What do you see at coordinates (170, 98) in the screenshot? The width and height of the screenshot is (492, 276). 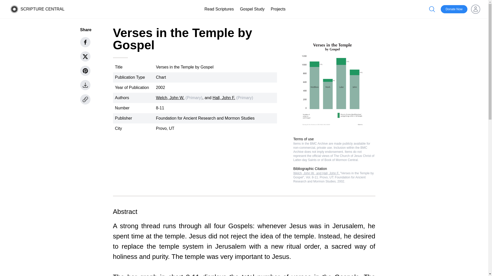 I see `Welch, John W.` at bounding box center [170, 98].